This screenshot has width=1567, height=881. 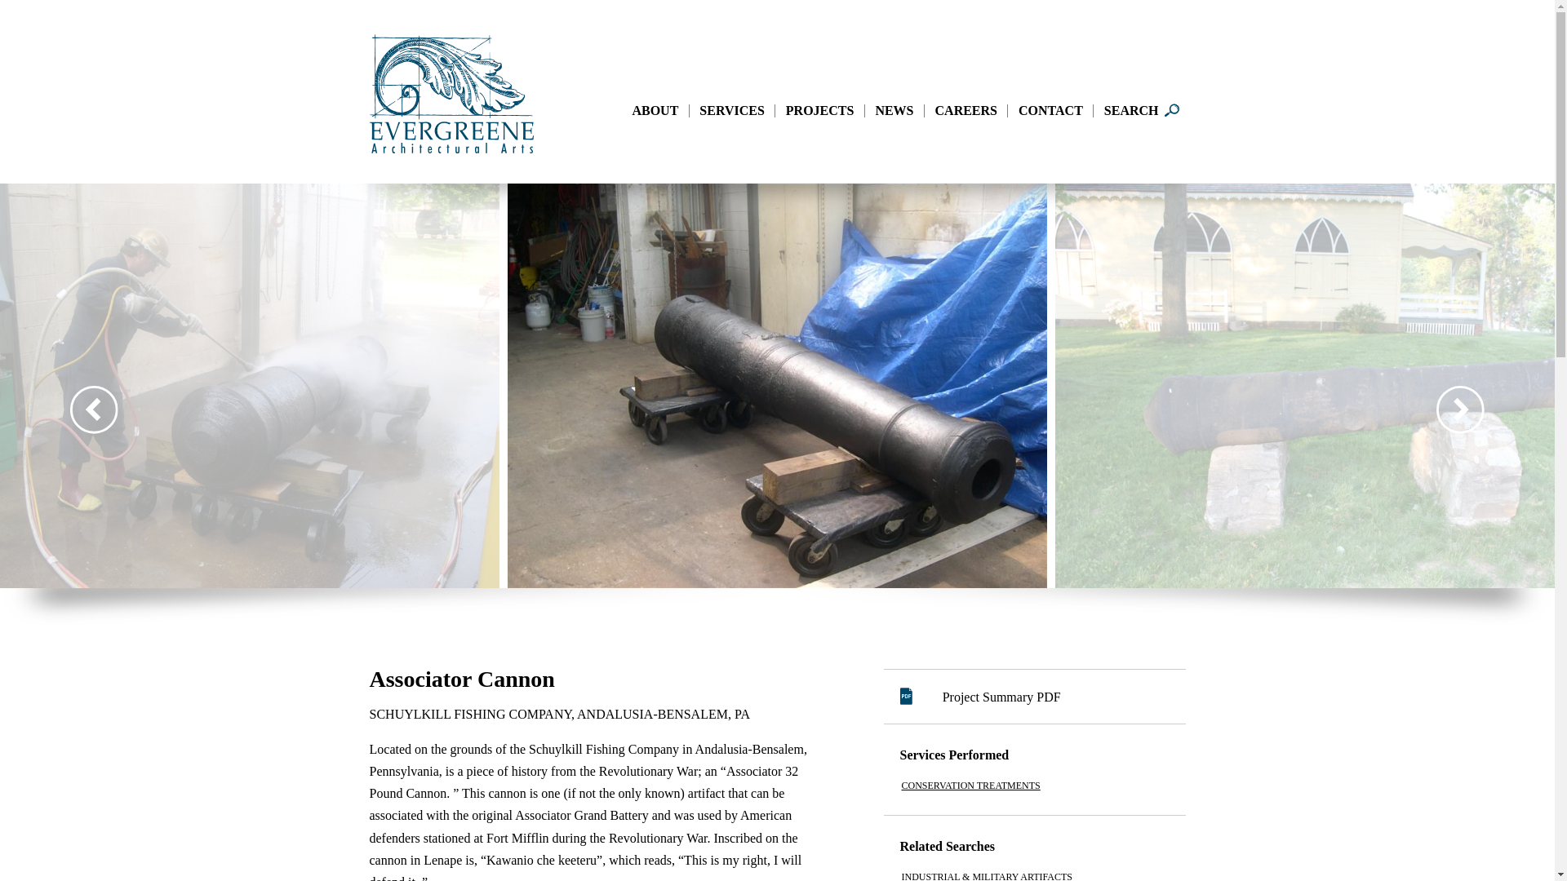 What do you see at coordinates (1131, 111) in the screenshot?
I see `SEARCH` at bounding box center [1131, 111].